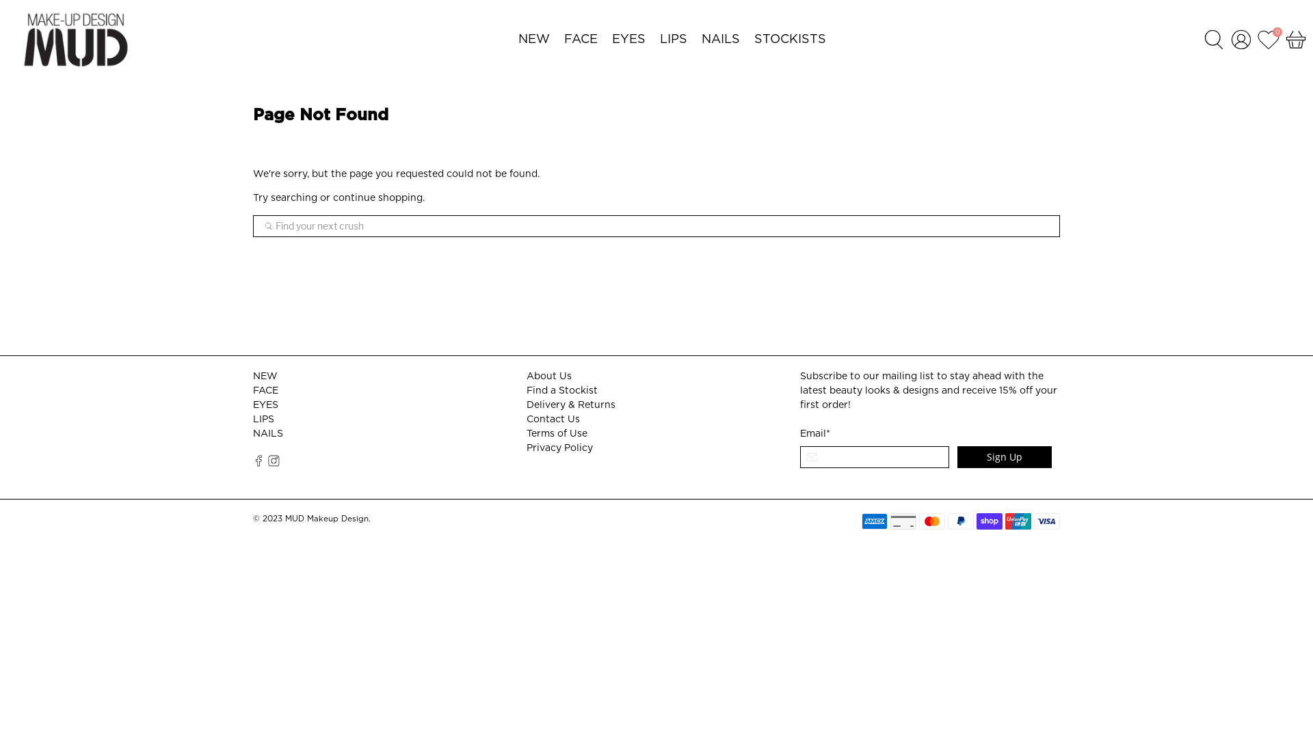  I want to click on continue shopping, so click(377, 198).